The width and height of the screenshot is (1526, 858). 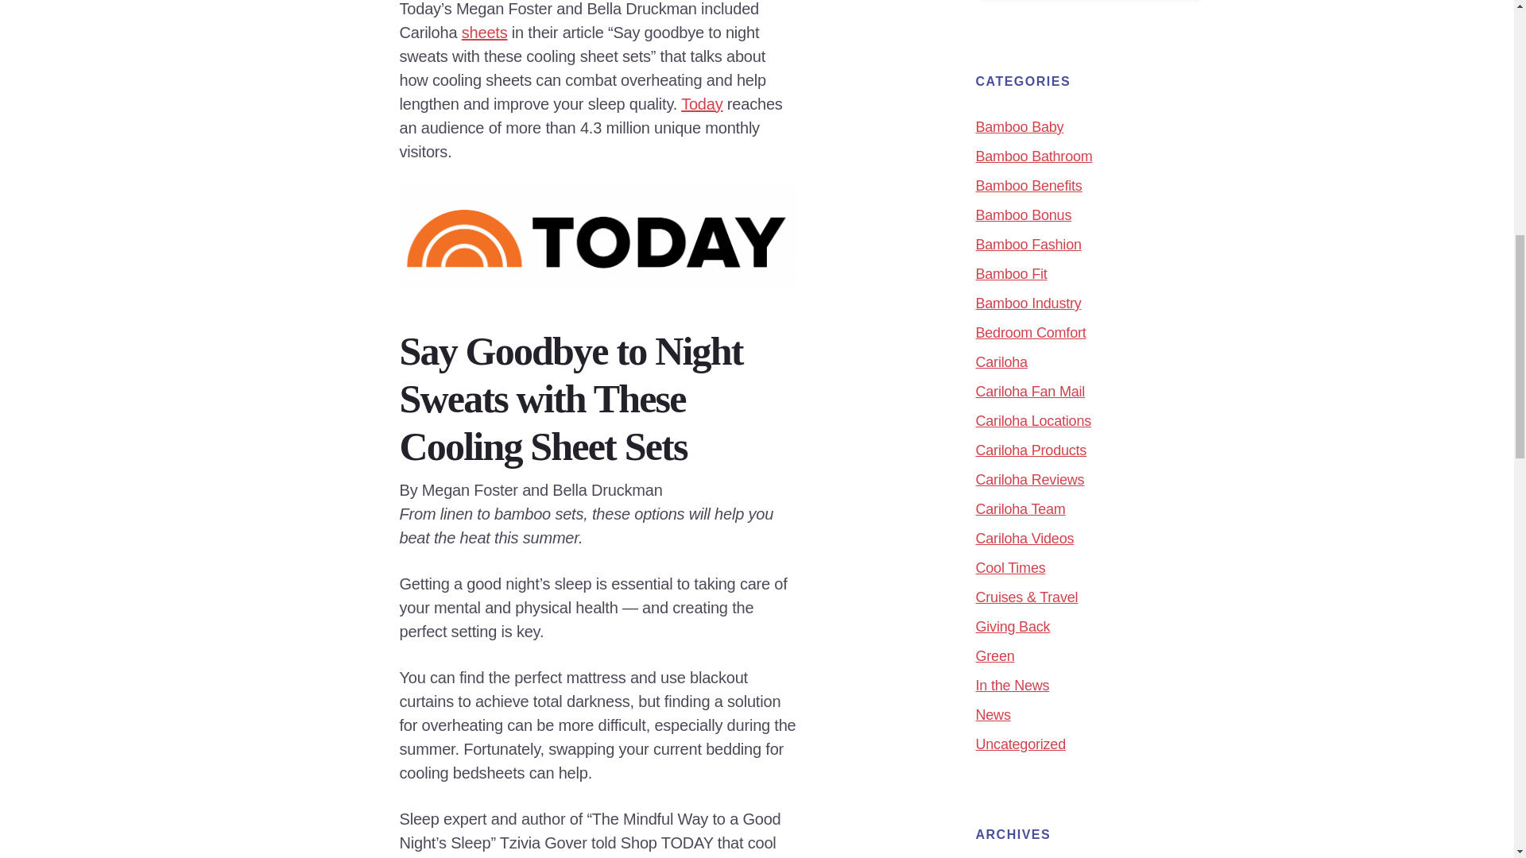 I want to click on Cariloha, so click(x=1001, y=362).